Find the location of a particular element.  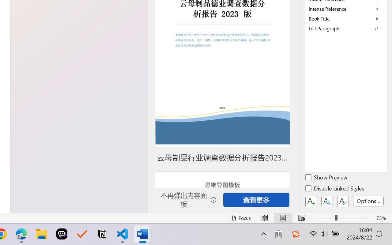

Focus  is located at coordinates (241, 218).